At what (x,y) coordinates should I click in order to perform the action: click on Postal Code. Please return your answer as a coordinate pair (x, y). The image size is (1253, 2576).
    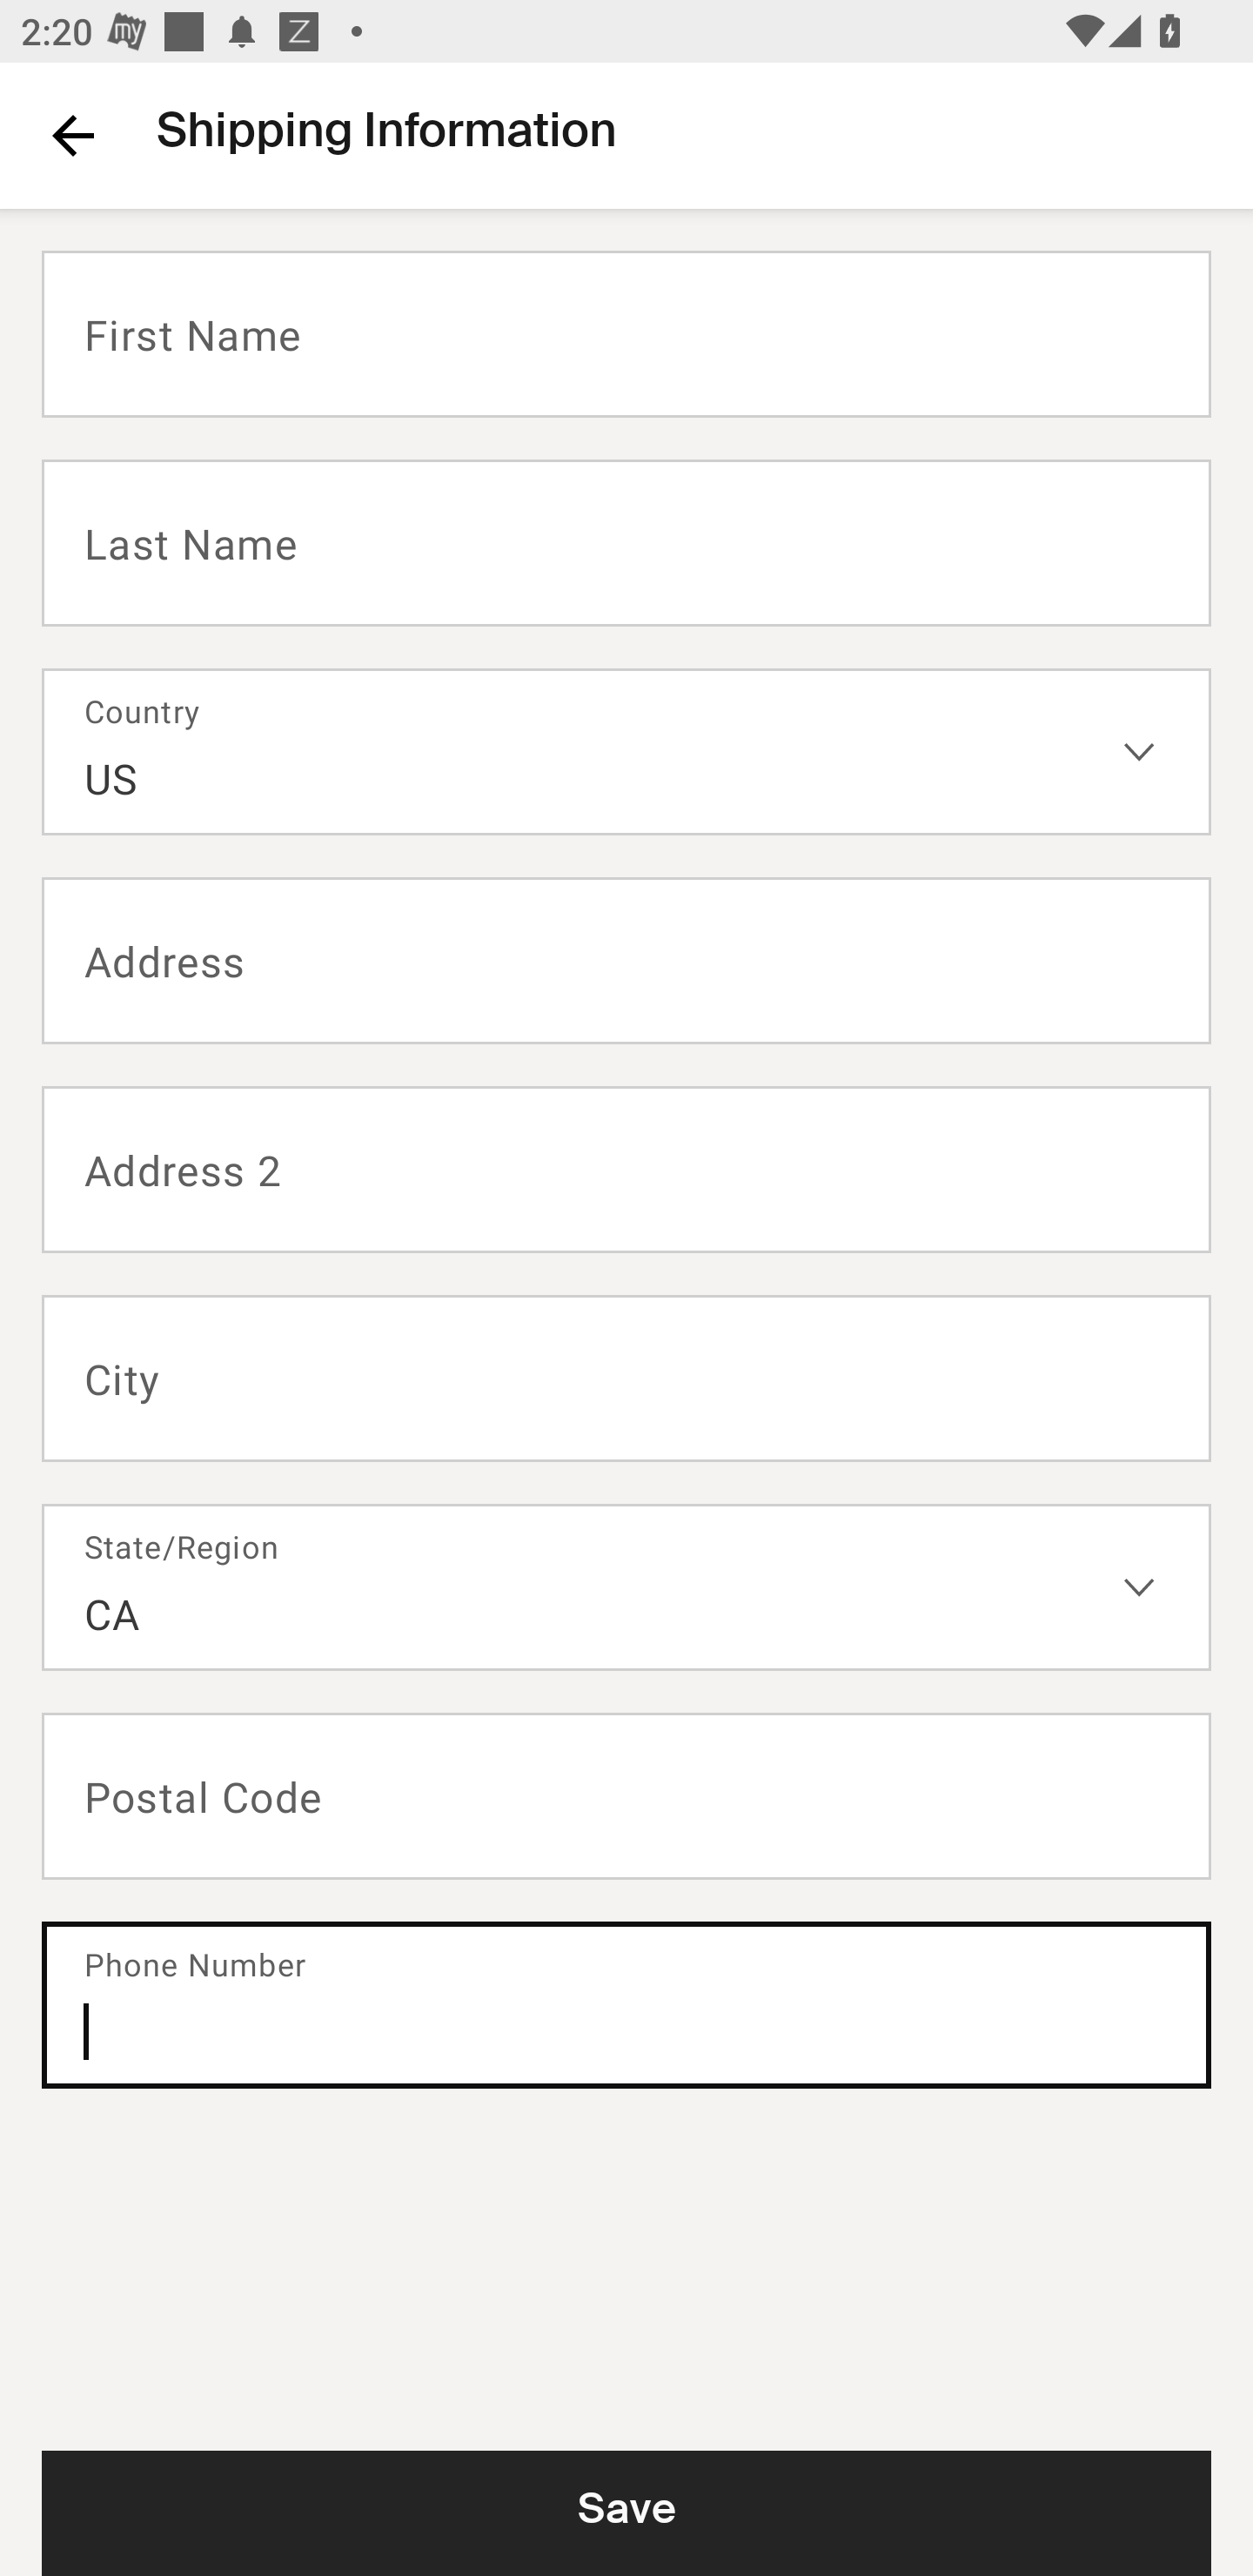
    Looking at the image, I should click on (626, 1796).